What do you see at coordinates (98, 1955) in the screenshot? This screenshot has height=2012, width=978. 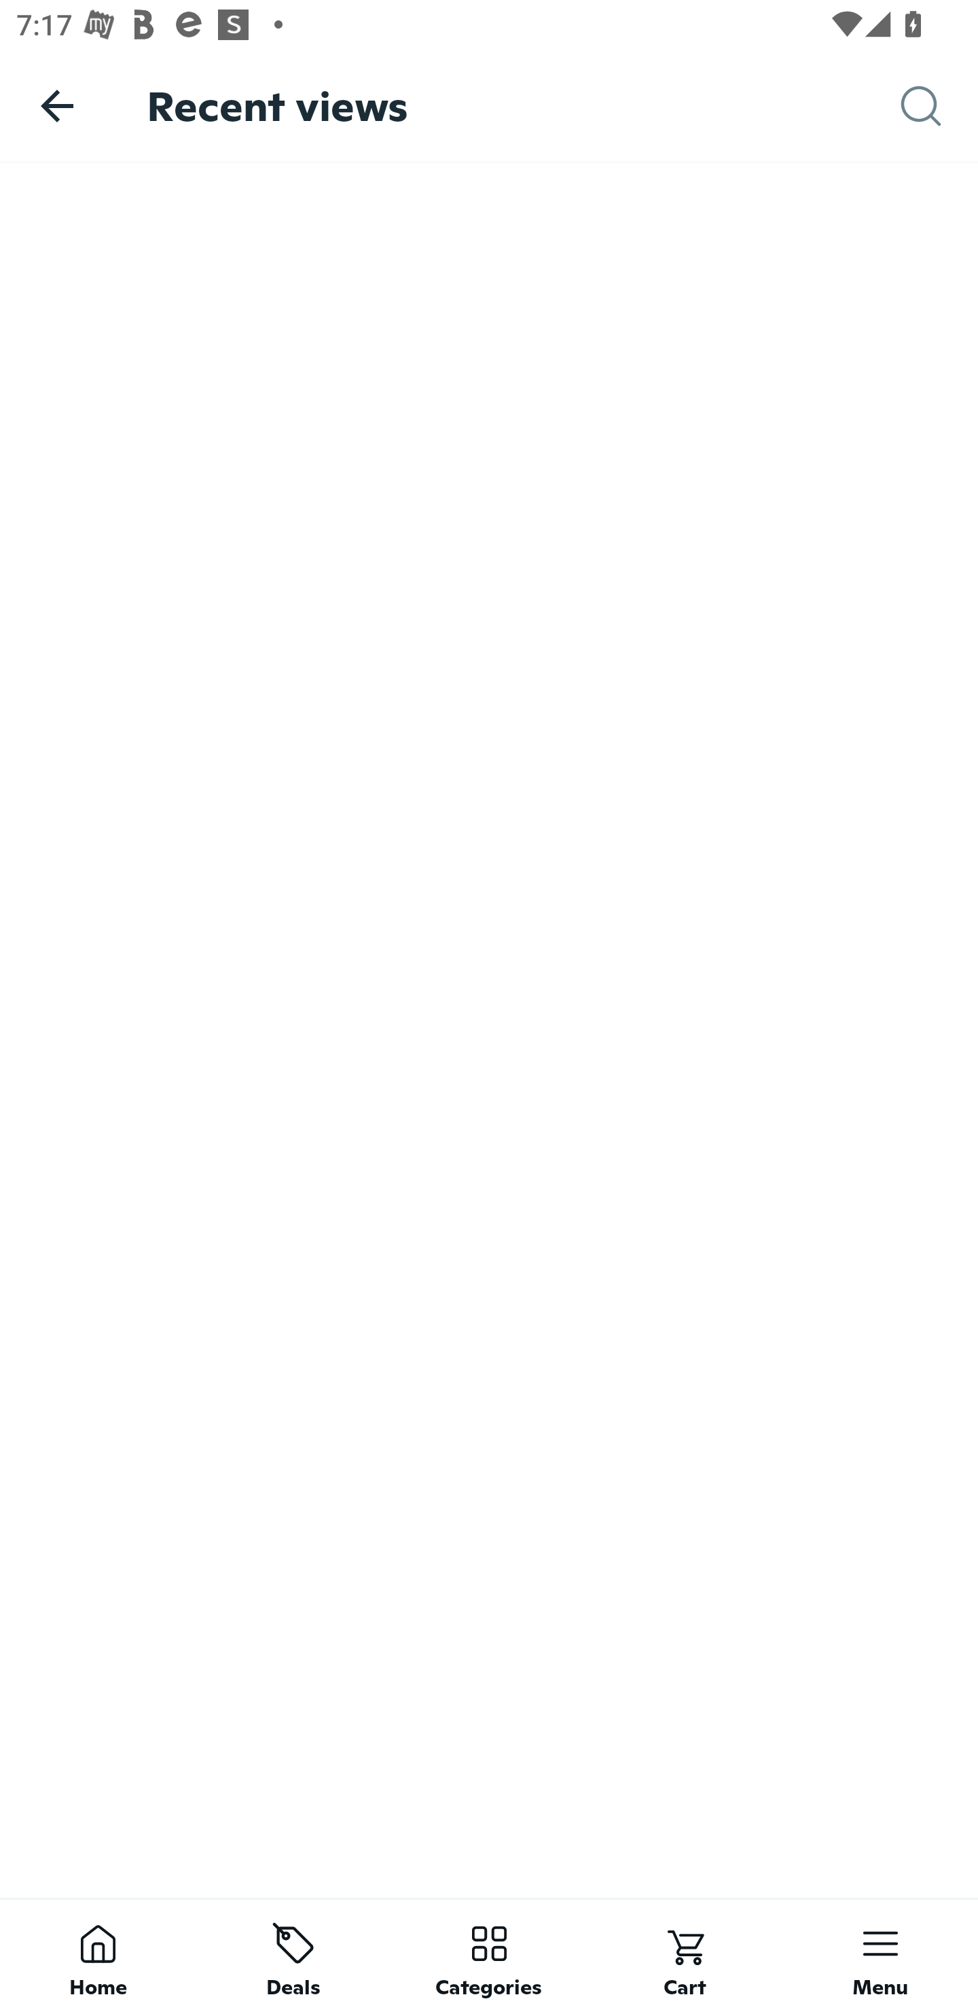 I see `Home` at bounding box center [98, 1955].